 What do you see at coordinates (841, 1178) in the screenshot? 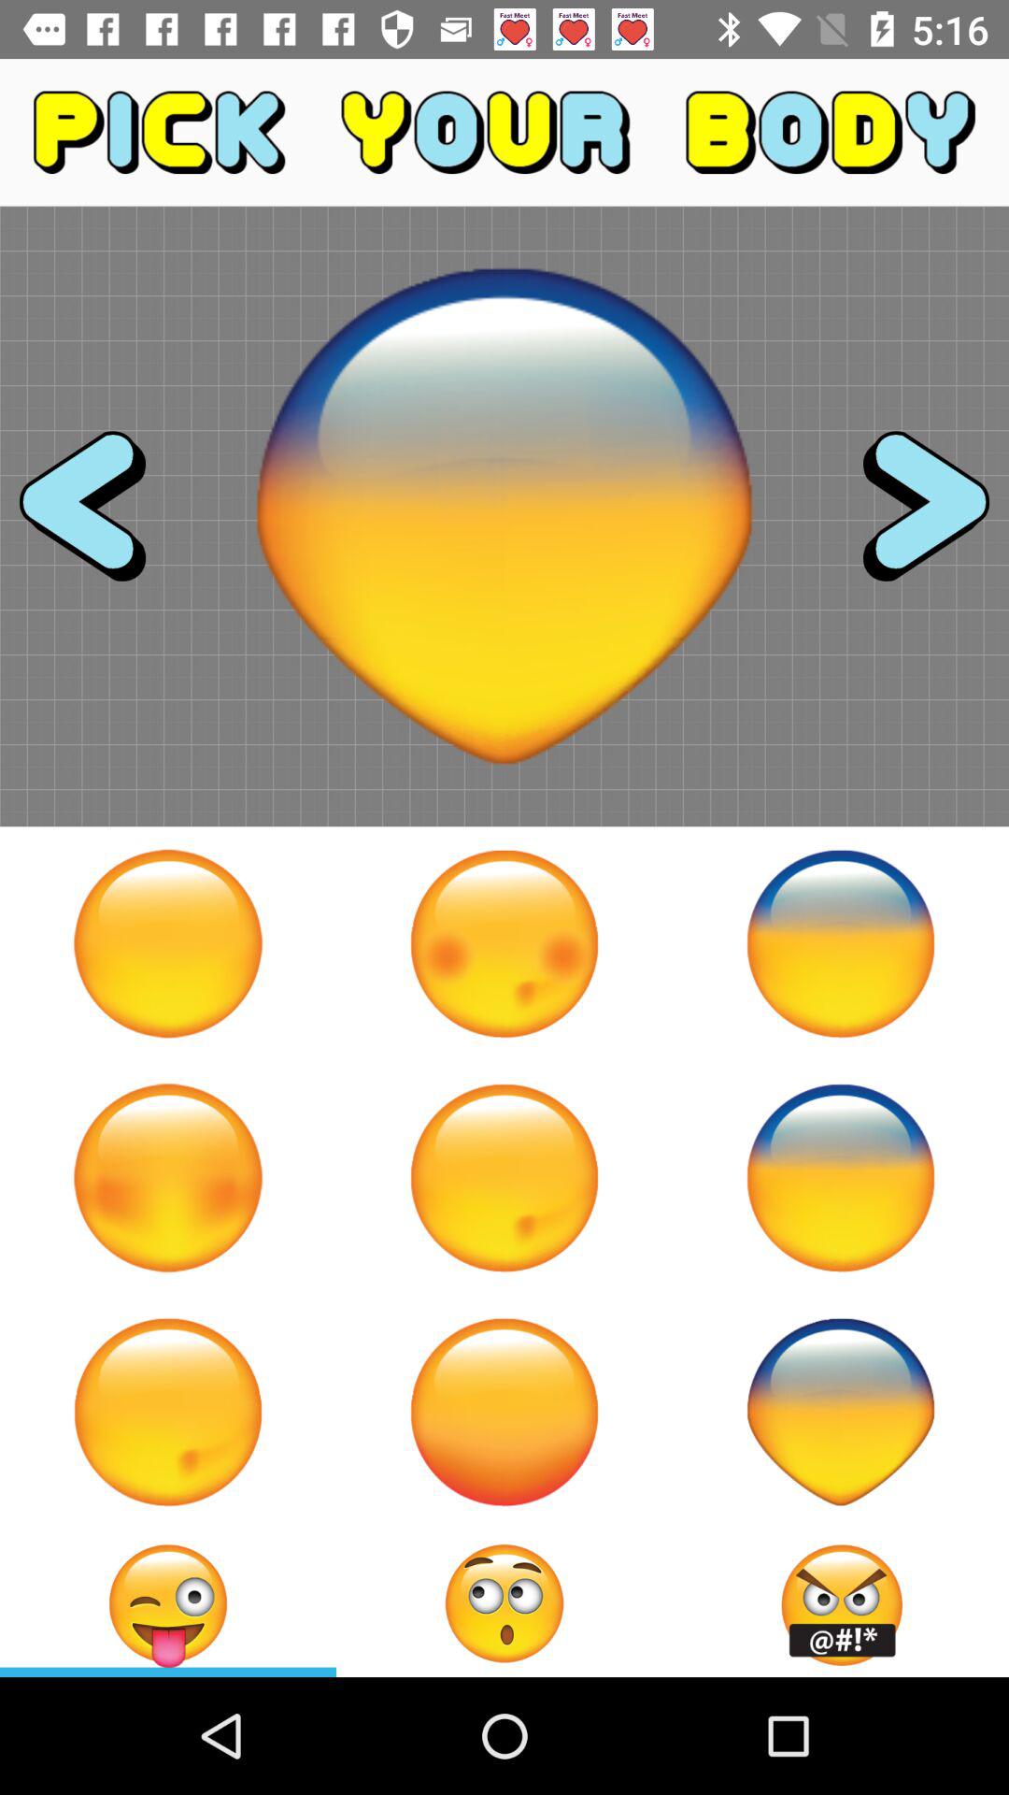
I see `select the emoji` at bounding box center [841, 1178].